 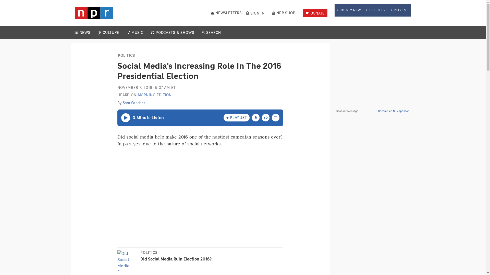 What do you see at coordinates (350, 10) in the screenshot?
I see `HOURLY NEWS` at bounding box center [350, 10].